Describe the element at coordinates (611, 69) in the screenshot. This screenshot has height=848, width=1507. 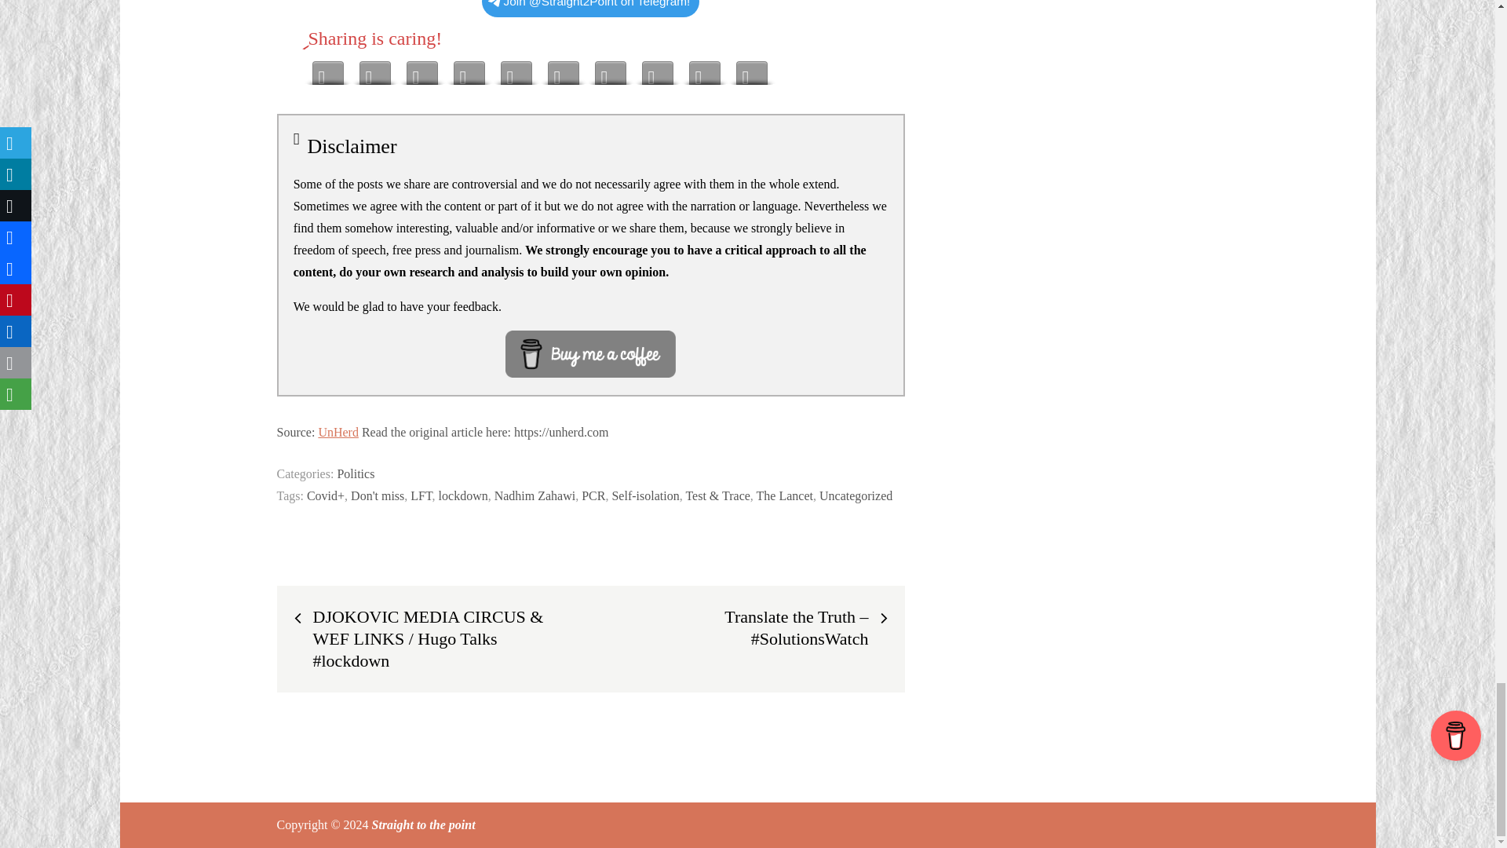
I see `LinkedIn` at that location.